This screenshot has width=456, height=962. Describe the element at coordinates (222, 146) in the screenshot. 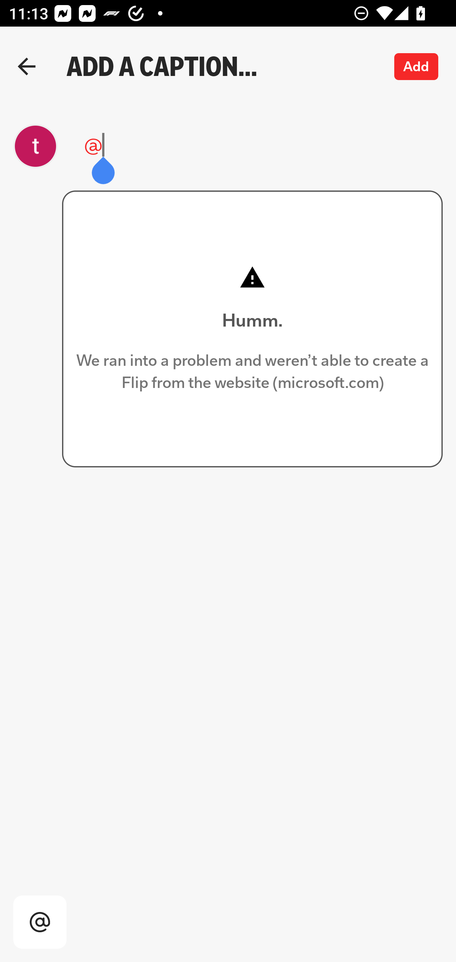

I see `@` at that location.